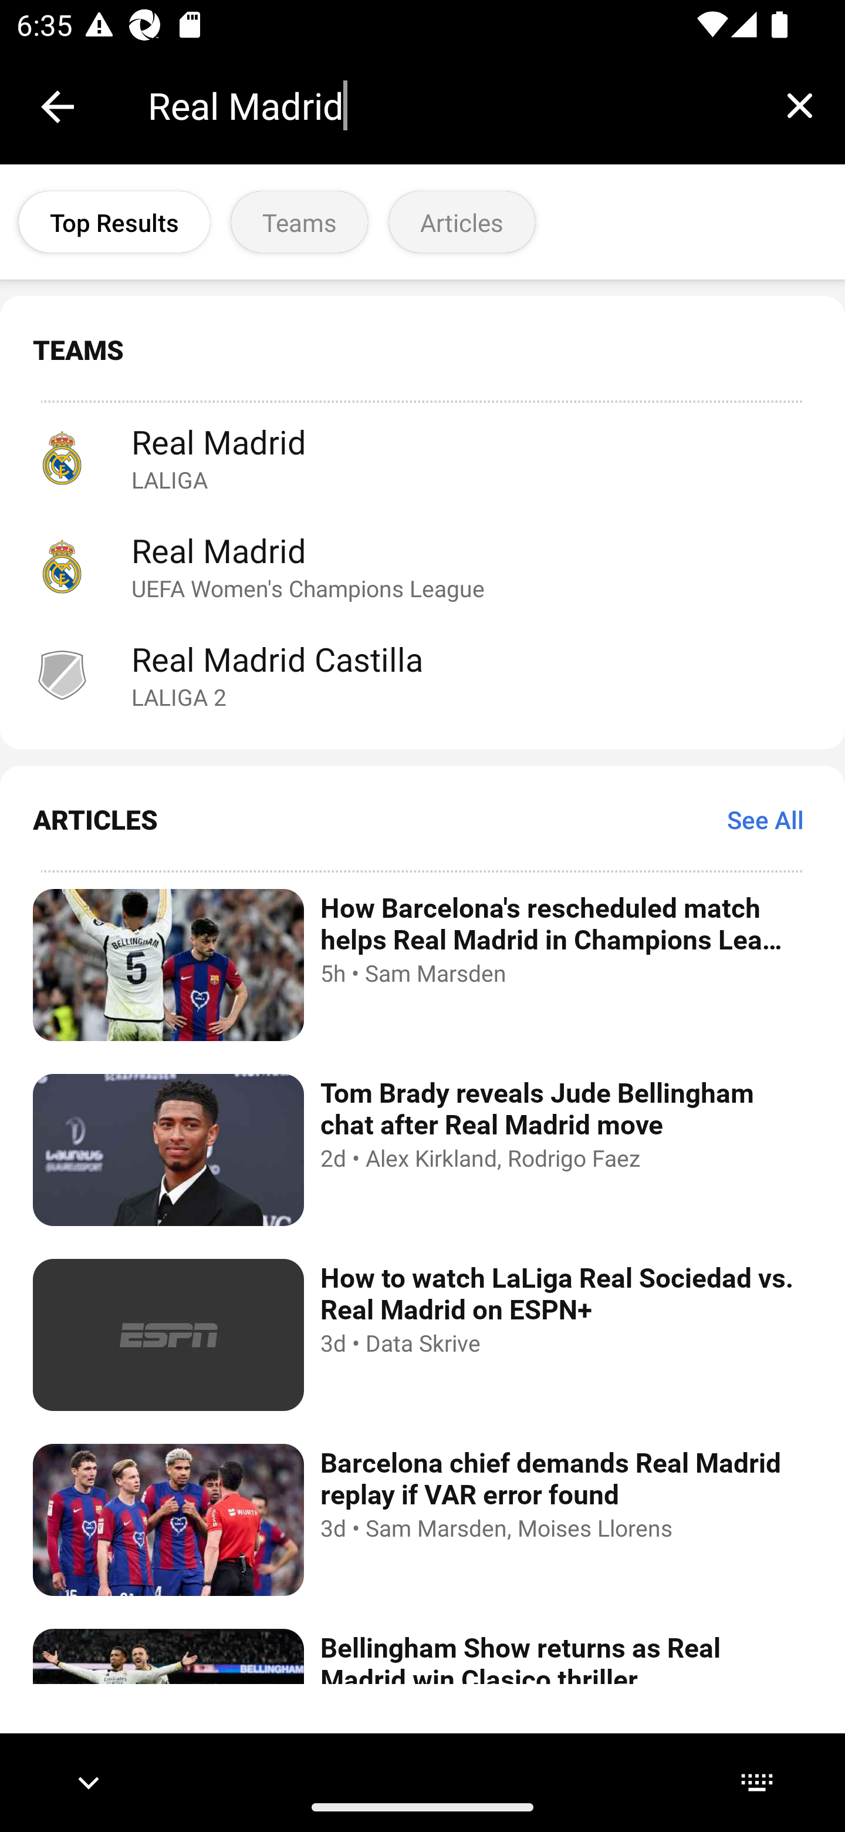  I want to click on Collapse, so click(58, 107).